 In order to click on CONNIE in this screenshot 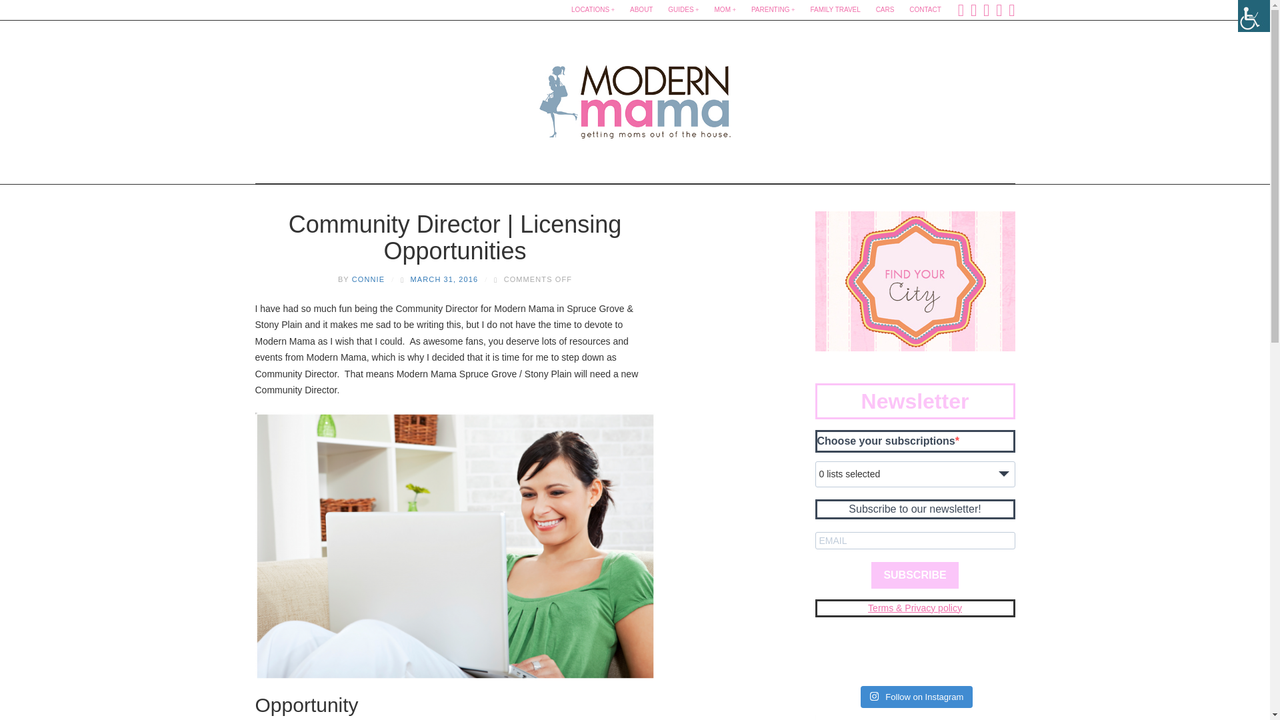, I will do `click(368, 279)`.